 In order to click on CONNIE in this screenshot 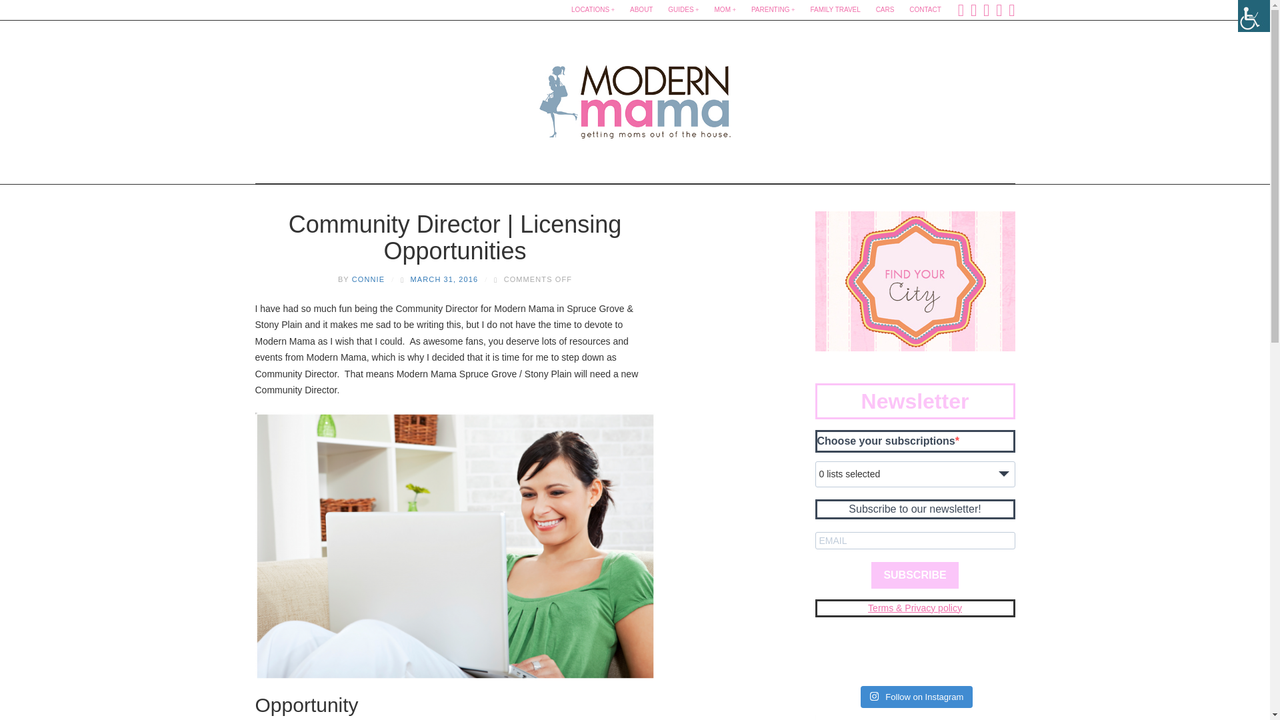, I will do `click(368, 279)`.